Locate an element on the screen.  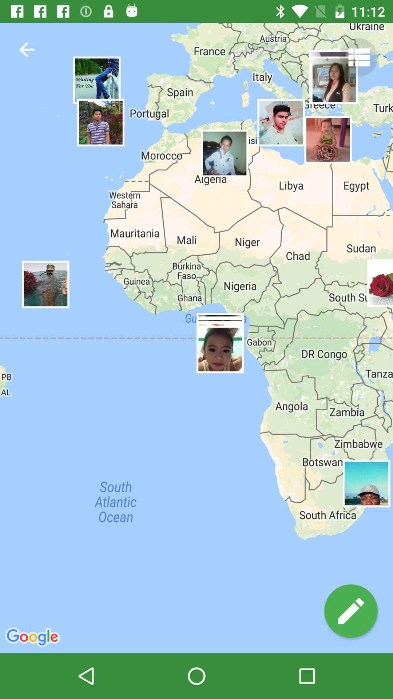
previous page is located at coordinates (27, 50).